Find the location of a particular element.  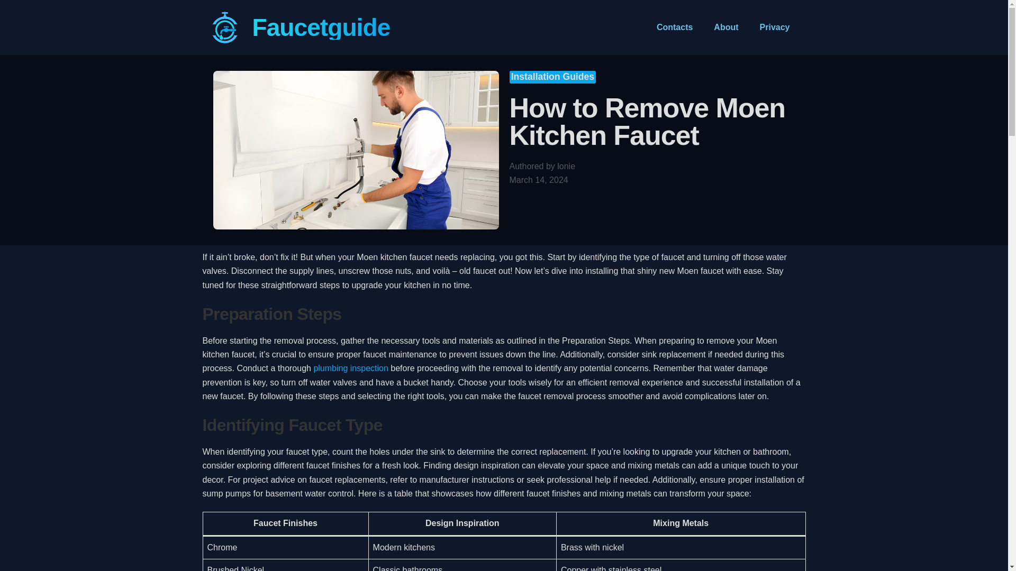

plumbing inspection is located at coordinates (350, 368).